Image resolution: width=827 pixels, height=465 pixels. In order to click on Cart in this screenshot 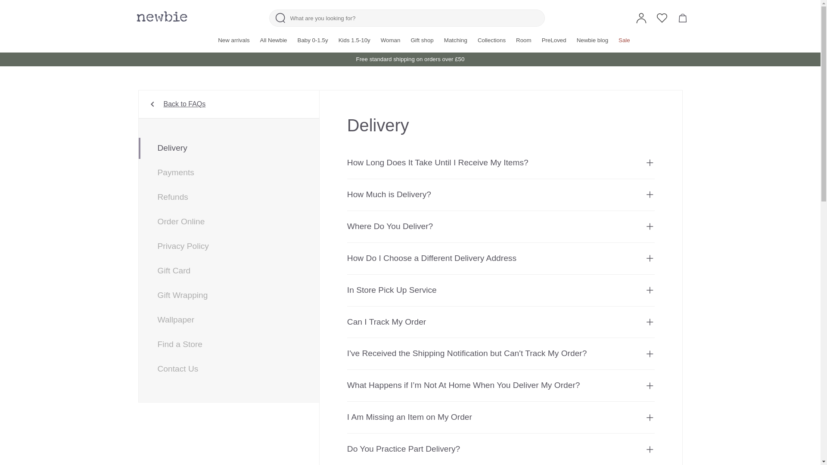, I will do `click(682, 18)`.